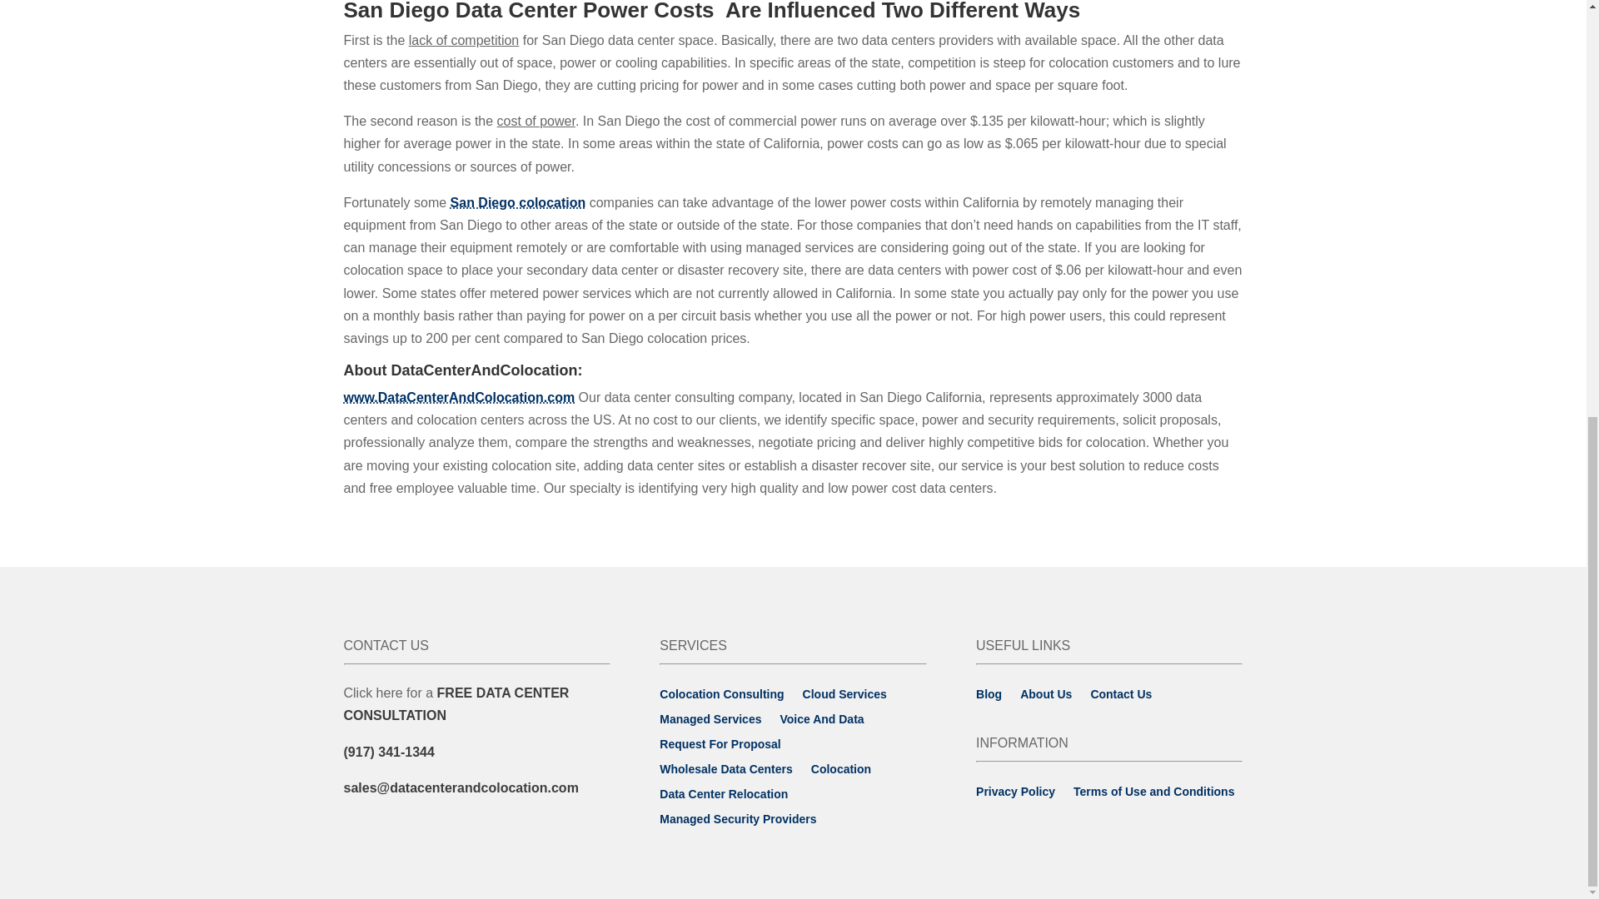 Image resolution: width=1599 pixels, height=899 pixels. Describe the element at coordinates (458, 397) in the screenshot. I see `Data Center and Colocation` at that location.